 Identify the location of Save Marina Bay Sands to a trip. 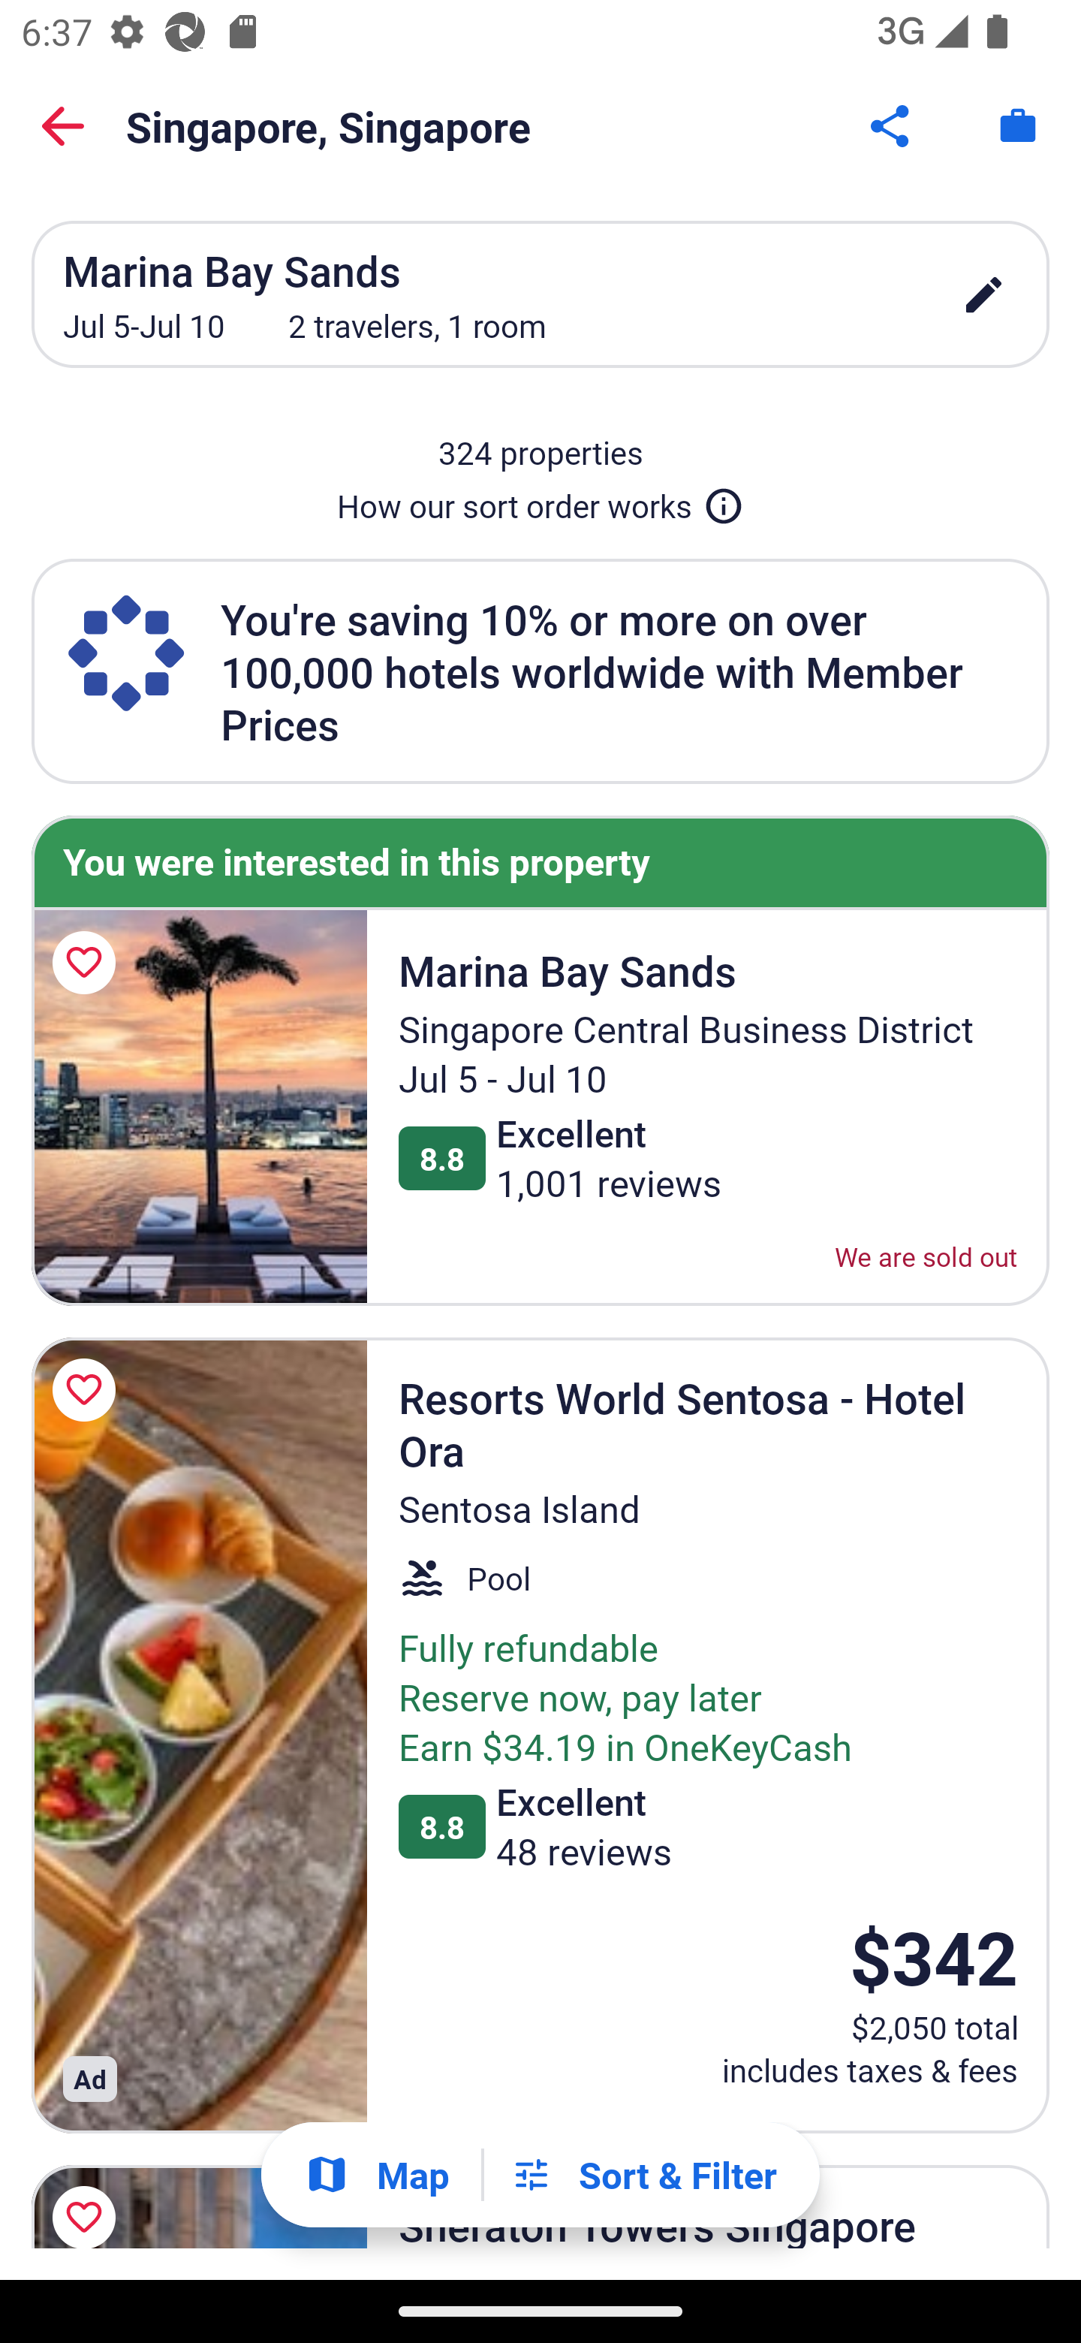
(89, 963).